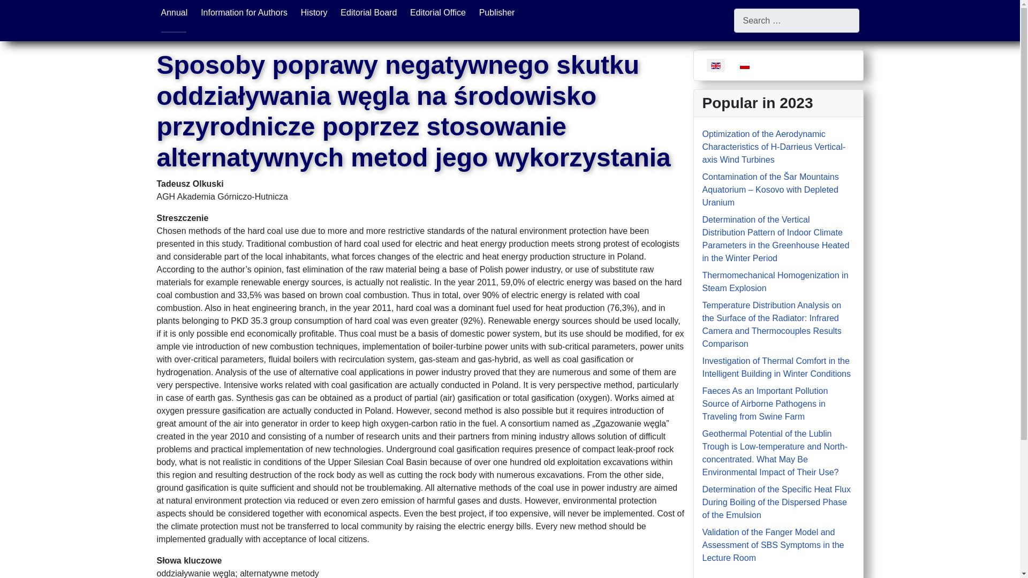 The height and width of the screenshot is (578, 1028). What do you see at coordinates (314, 13) in the screenshot?
I see `History` at bounding box center [314, 13].